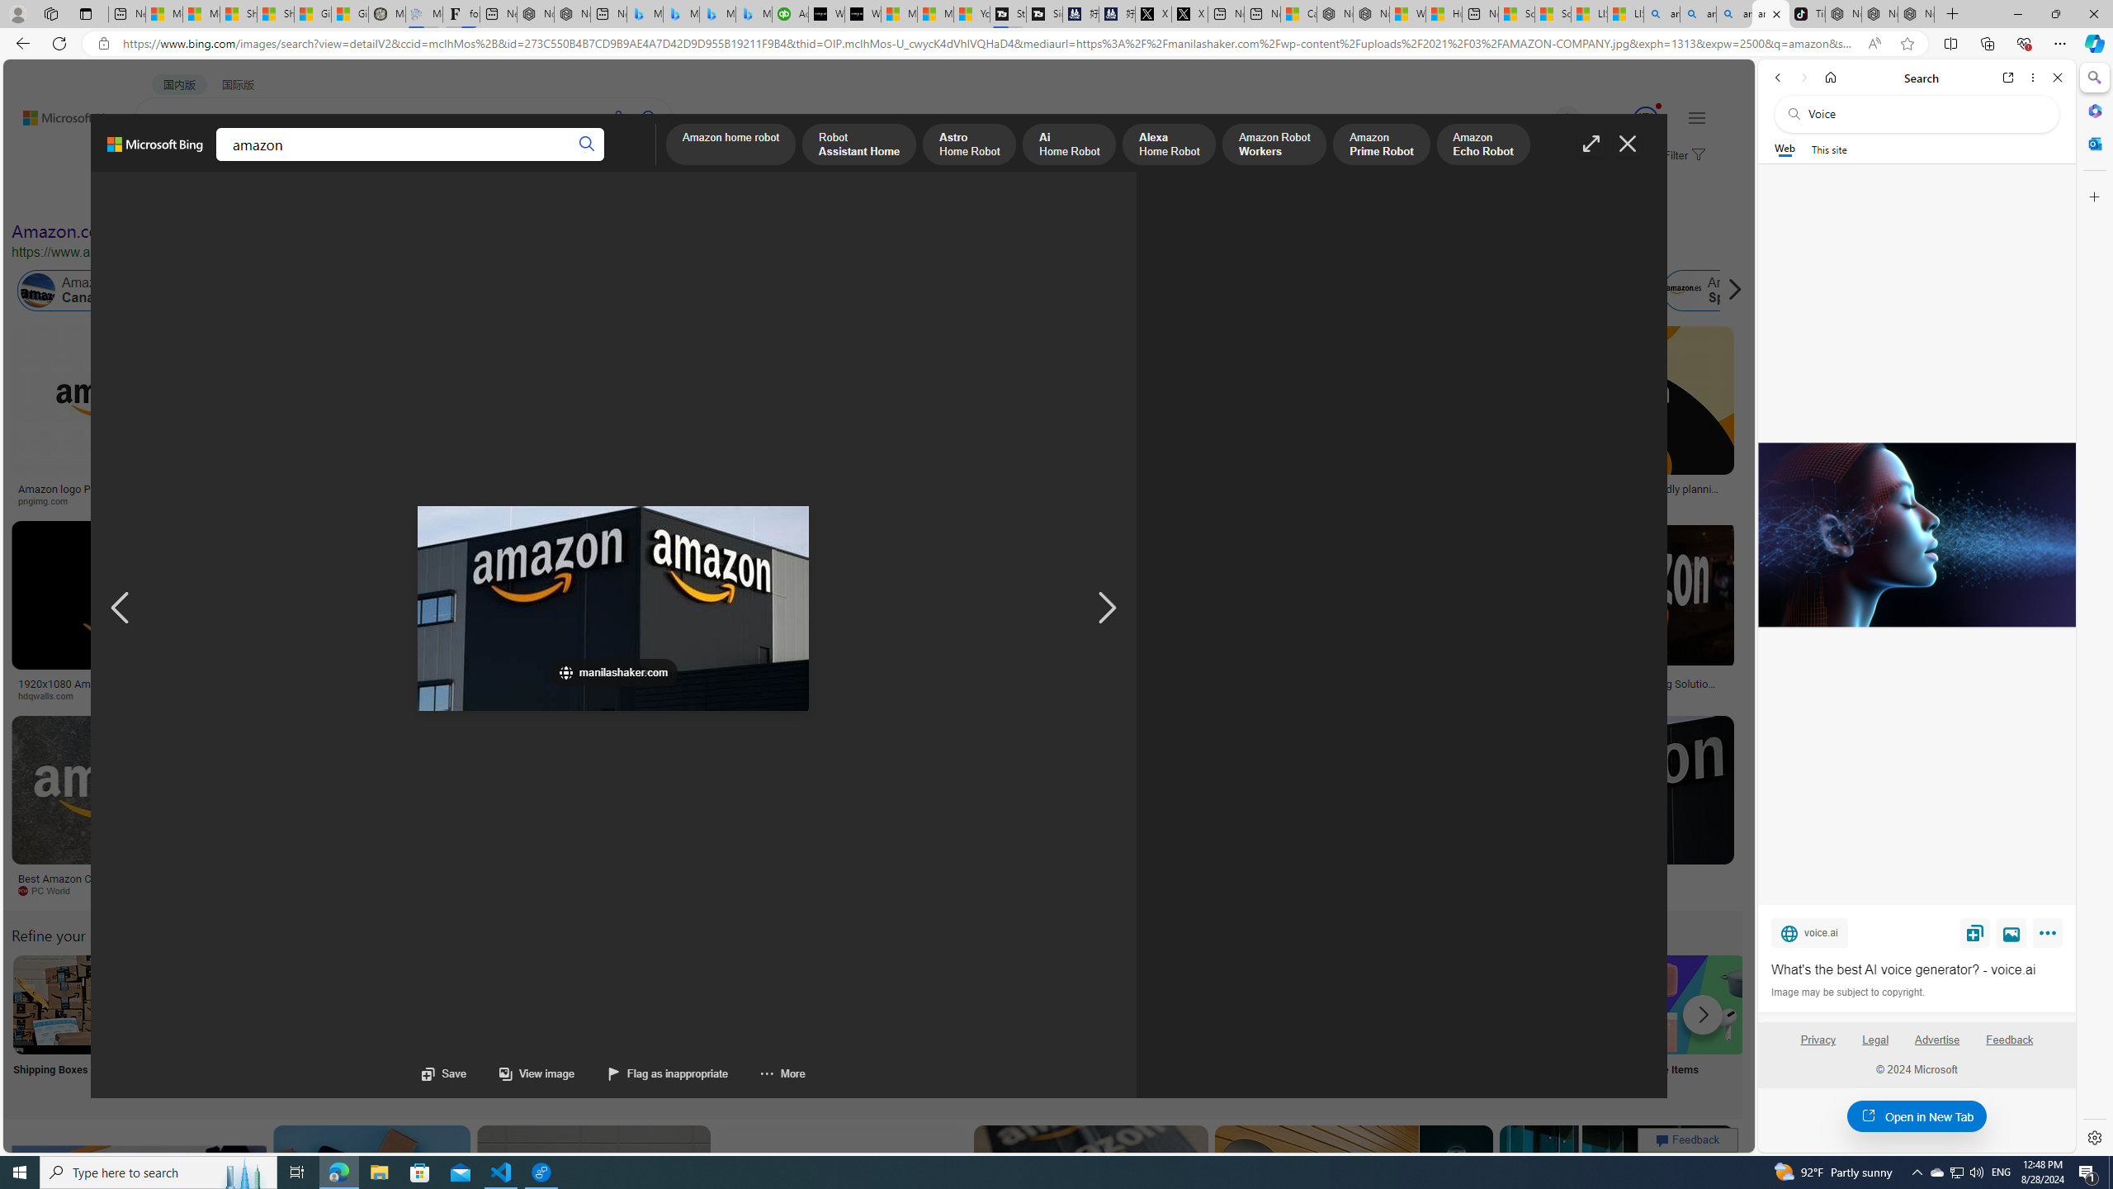  I want to click on Amazon Sign in My Account Sign My Account, so click(1042, 1026).